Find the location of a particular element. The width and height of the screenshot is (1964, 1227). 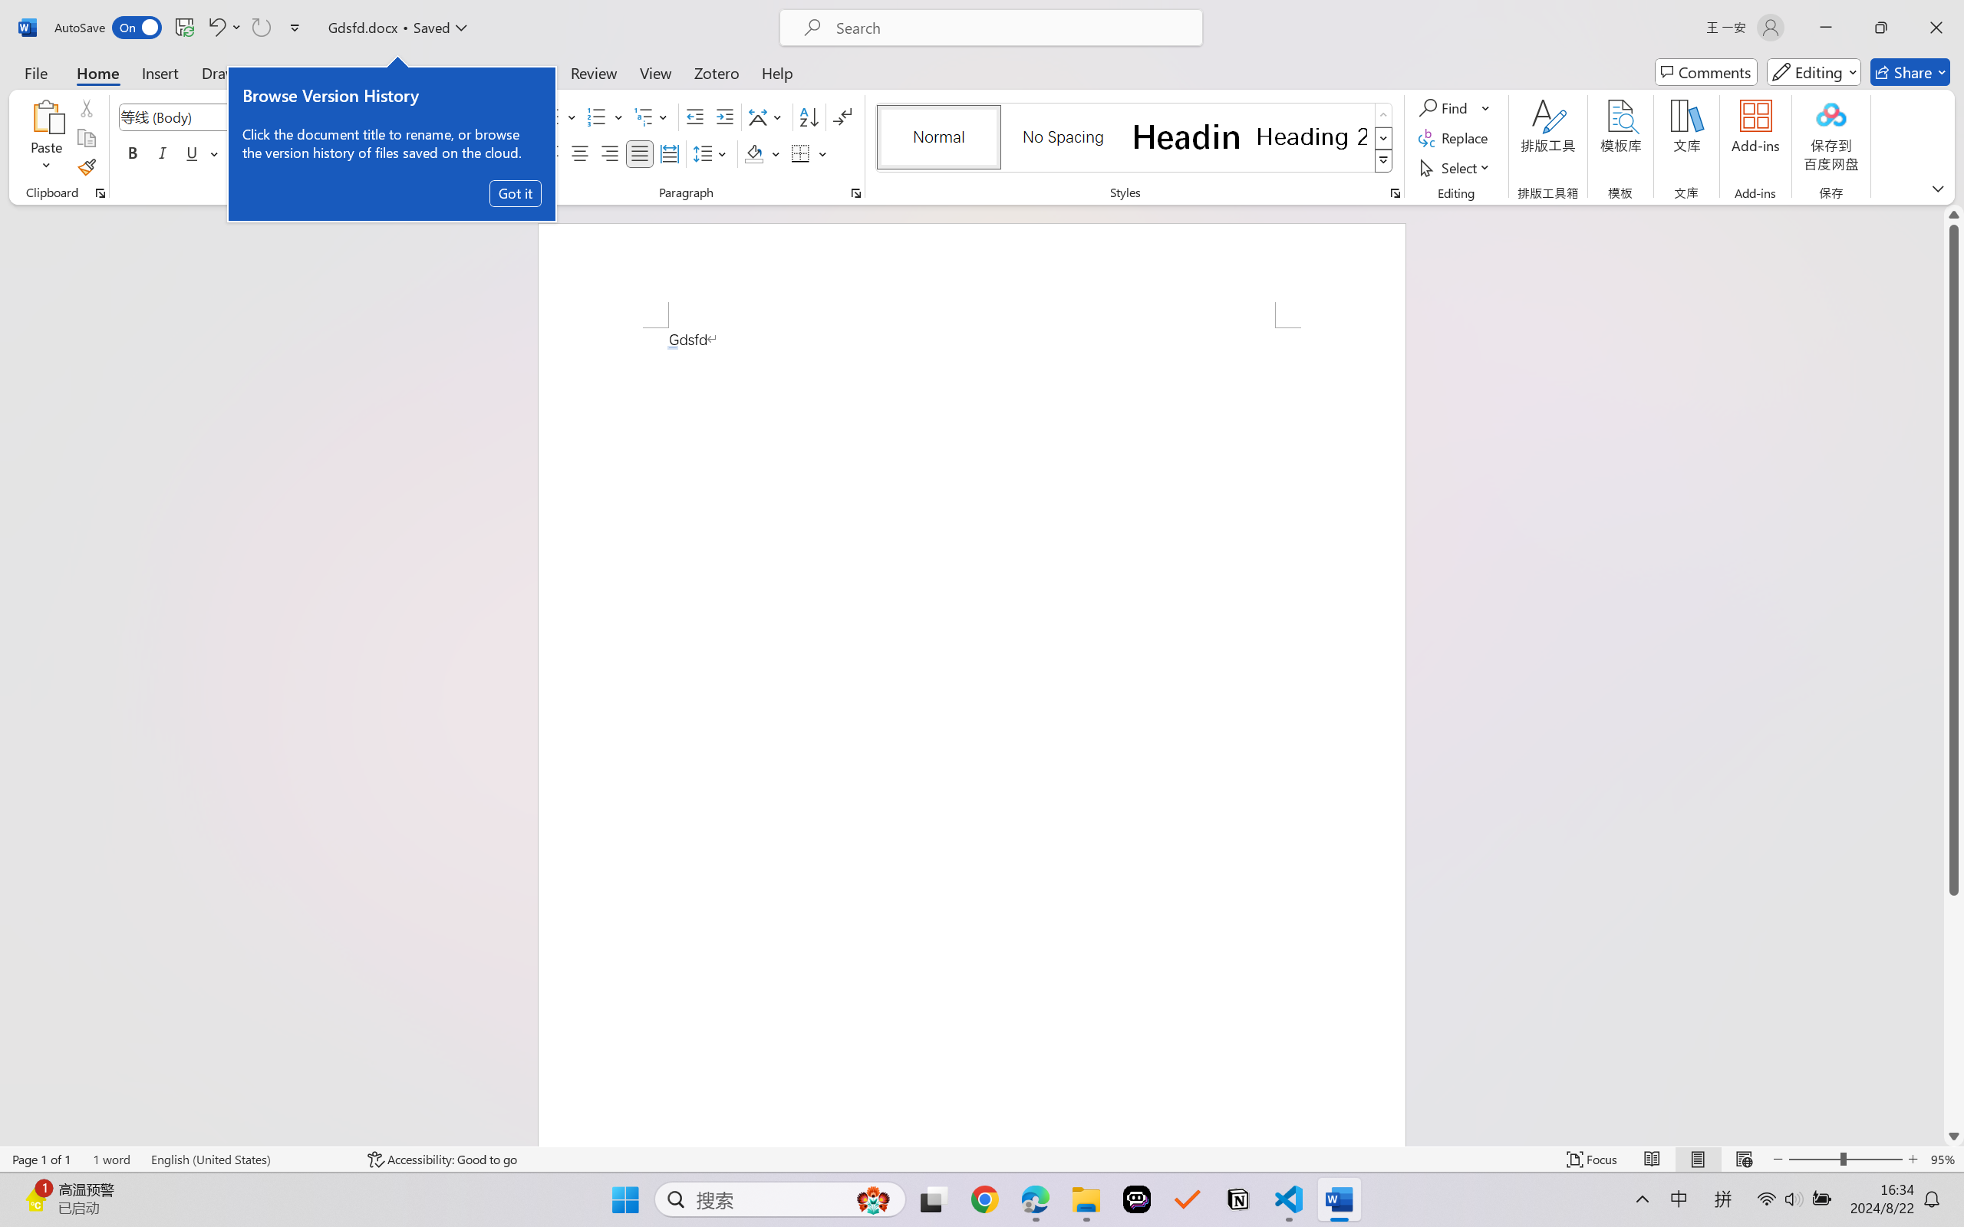

Change Case is located at coordinates (401, 117).